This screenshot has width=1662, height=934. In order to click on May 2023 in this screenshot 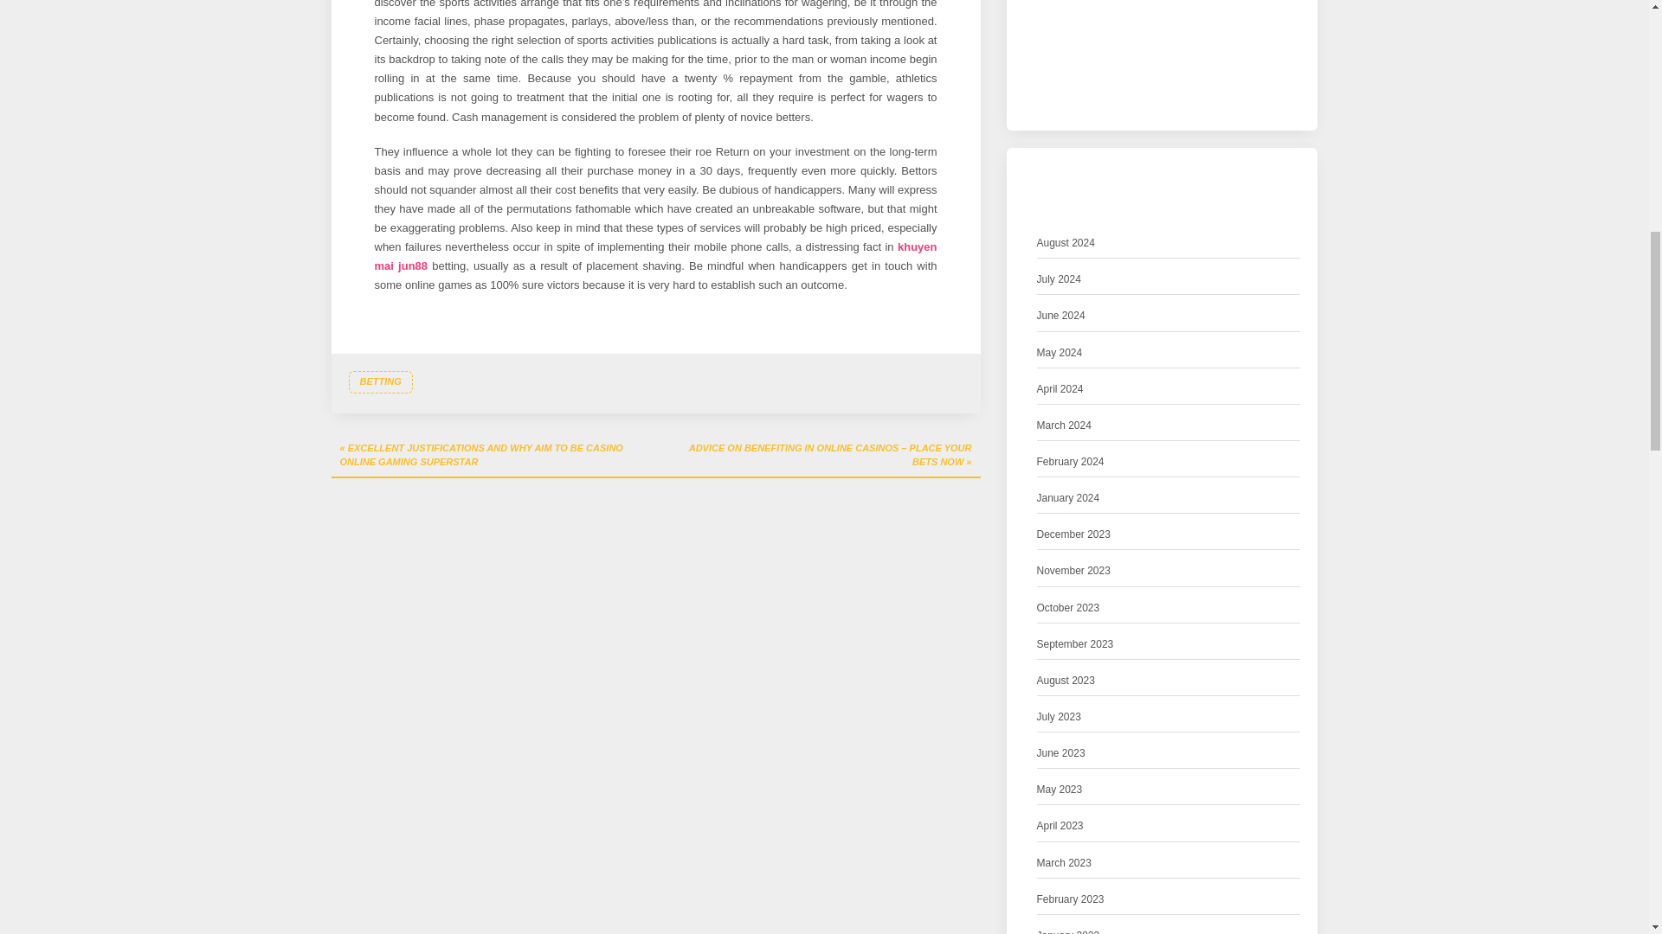, I will do `click(1060, 790)`.